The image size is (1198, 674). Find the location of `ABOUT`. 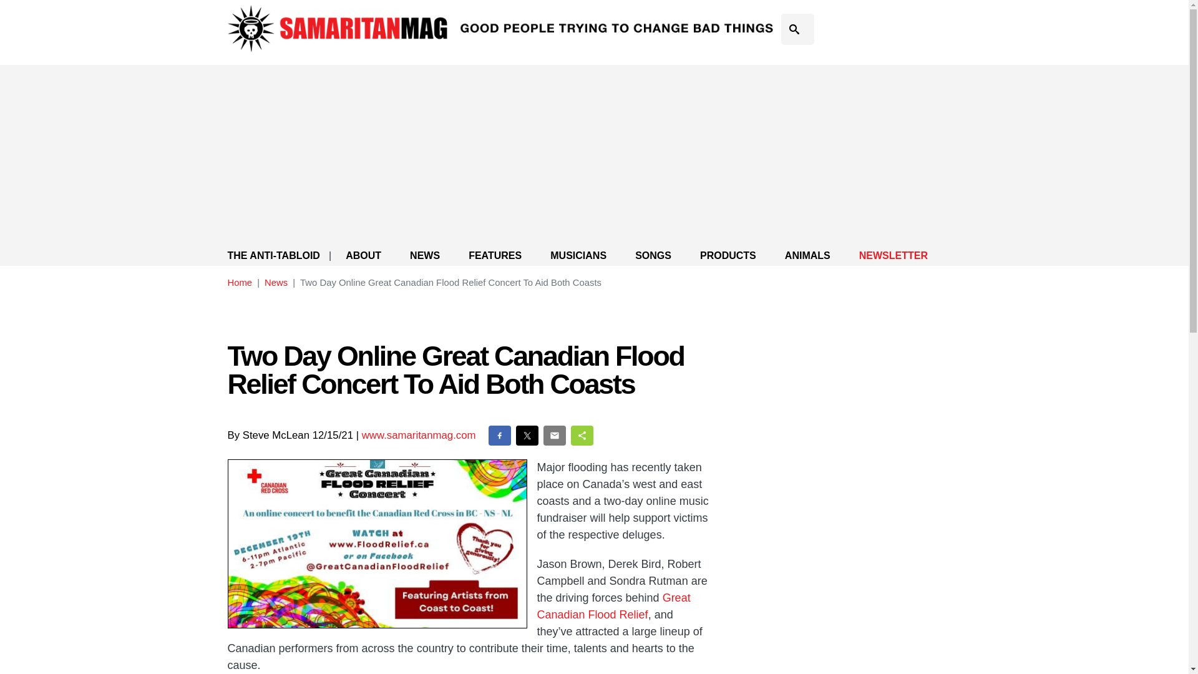

ABOUT is located at coordinates (363, 256).